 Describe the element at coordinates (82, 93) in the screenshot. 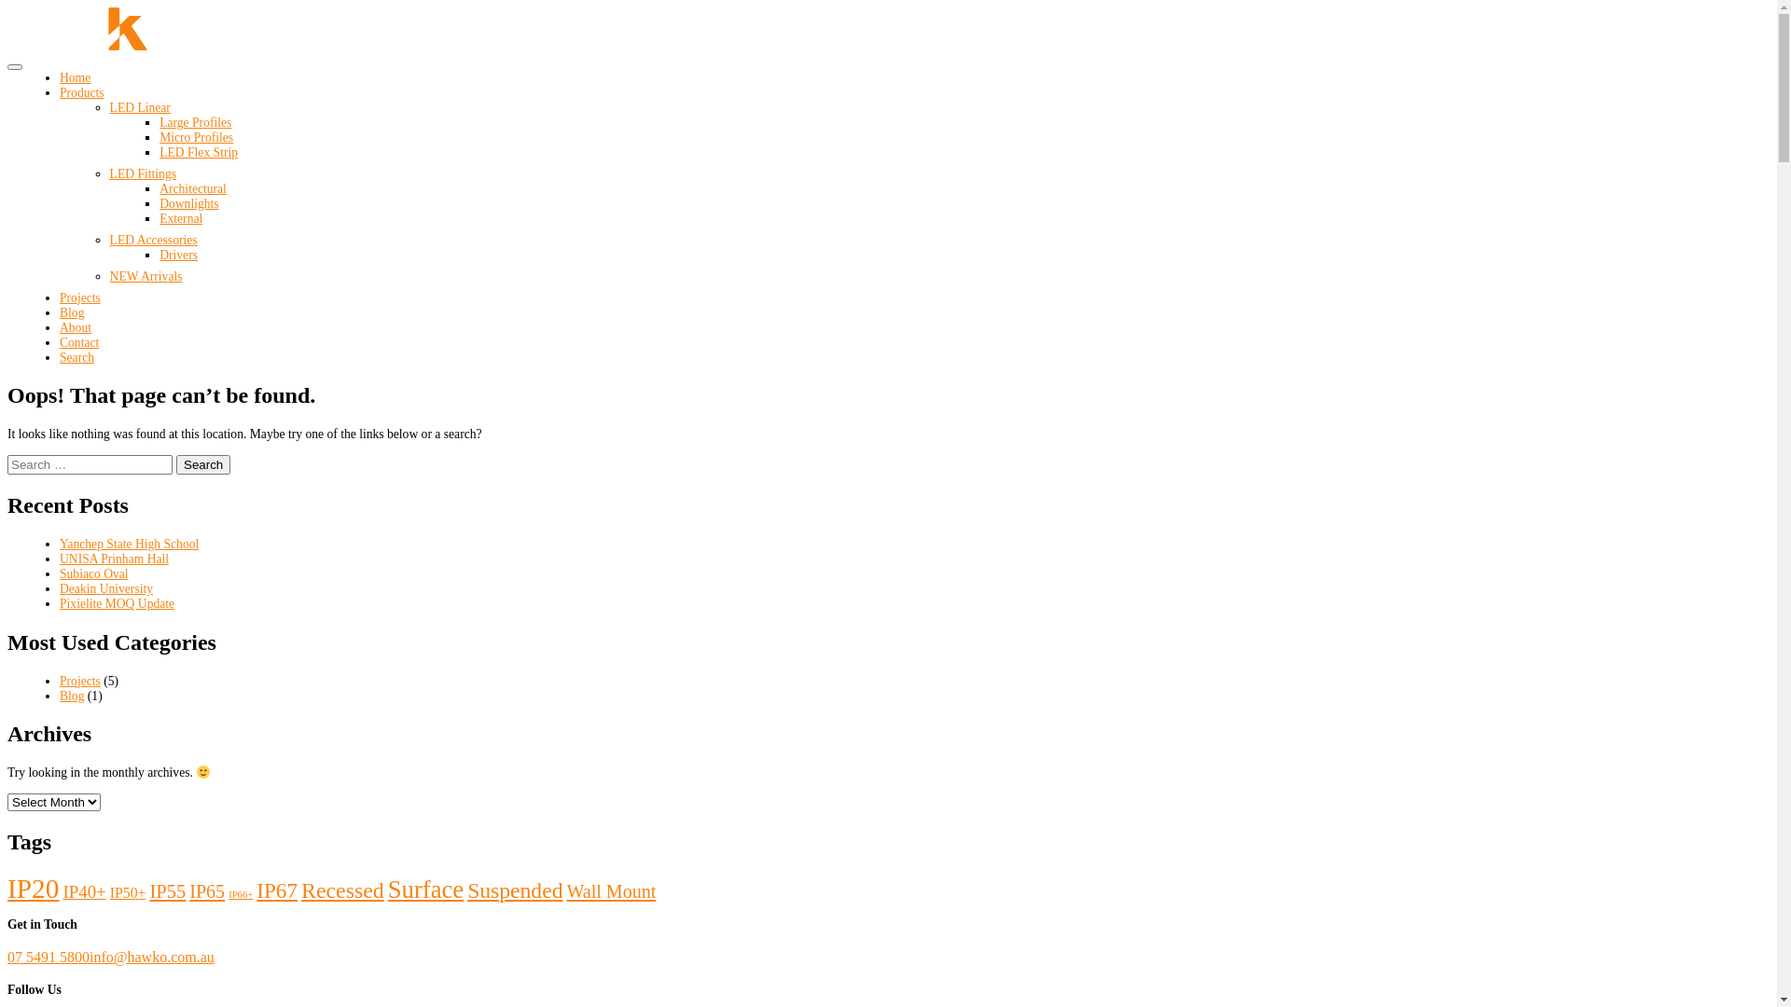

I see `Products` at that location.